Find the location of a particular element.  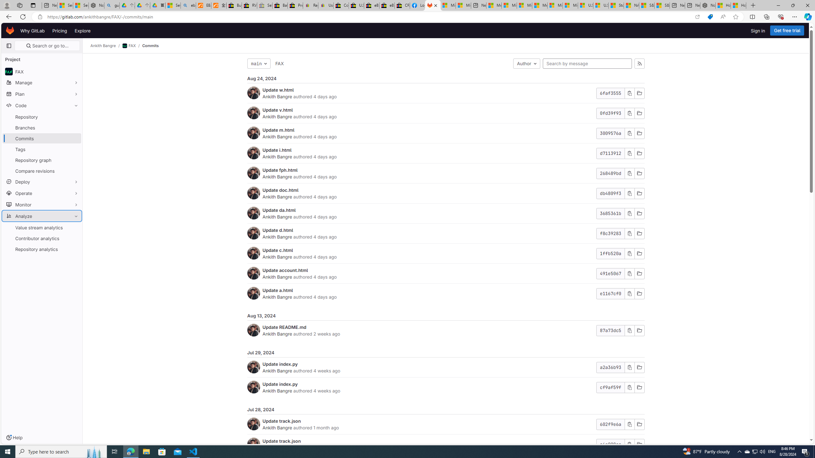

Deploy is located at coordinates (42, 181).